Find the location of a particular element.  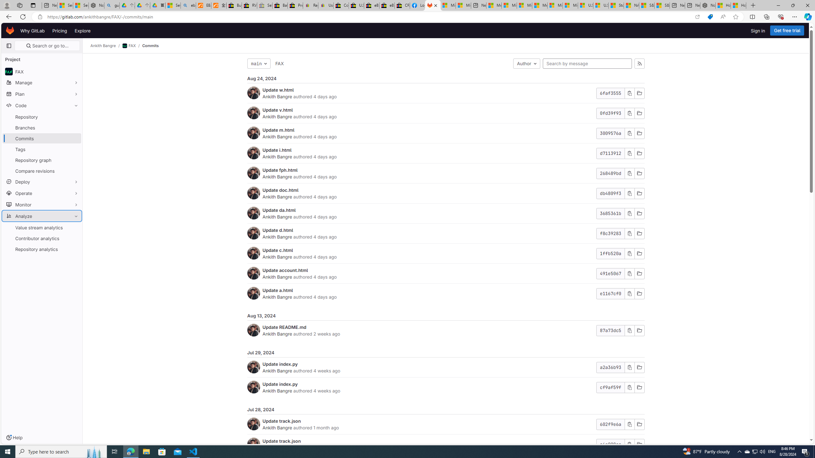

Deploy is located at coordinates (42, 181).